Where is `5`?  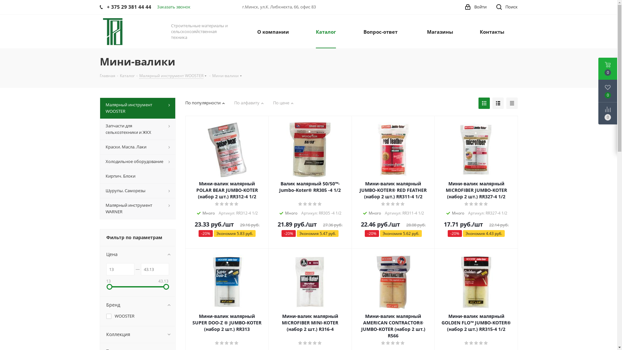 5 is located at coordinates (486, 204).